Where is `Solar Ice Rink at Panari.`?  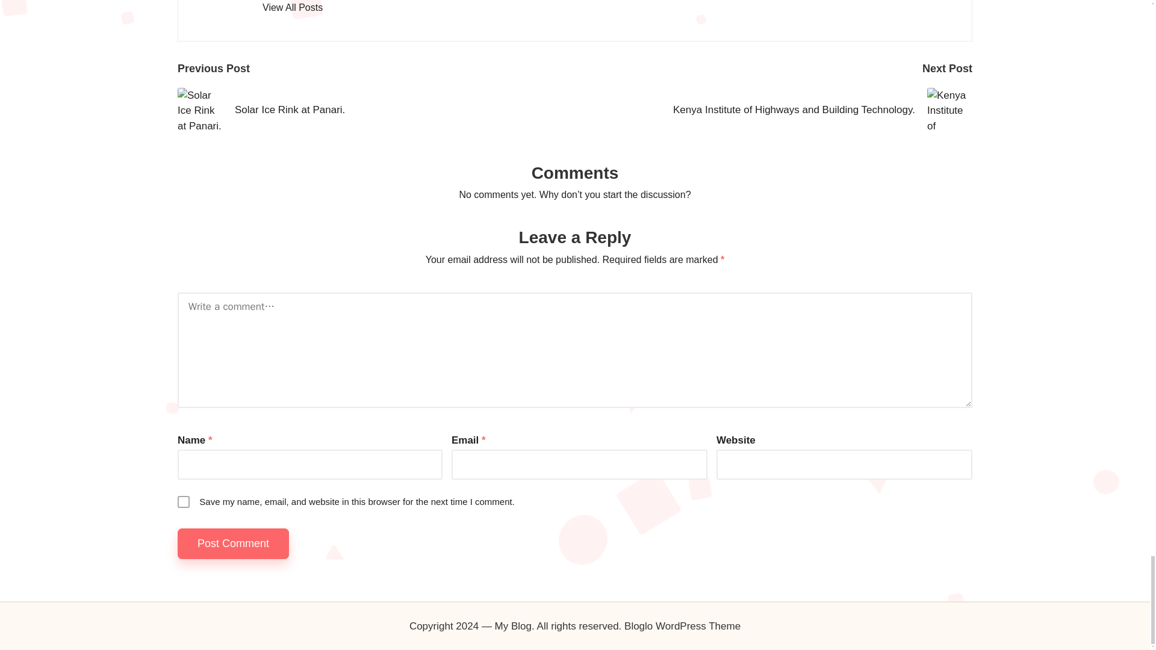
Solar Ice Rink at Panari. is located at coordinates (376, 110).